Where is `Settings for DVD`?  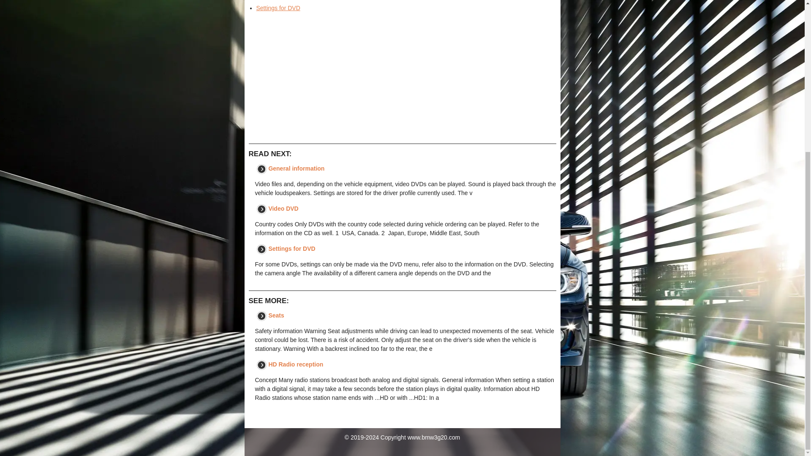
Settings for DVD is located at coordinates (291, 249).